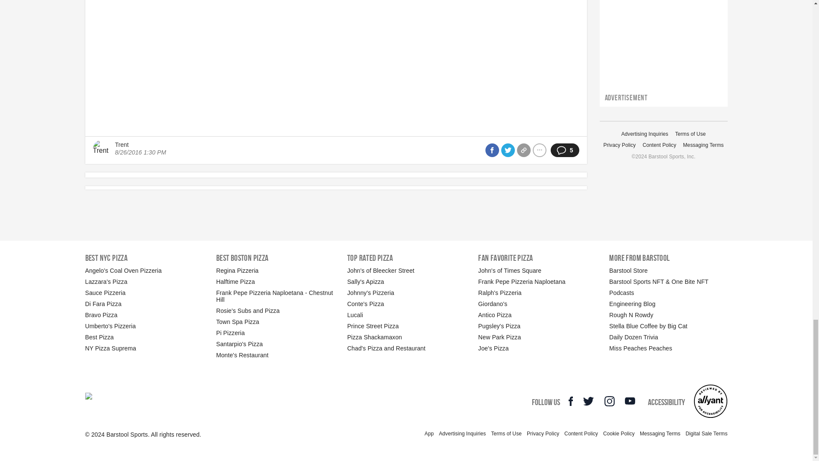 The height and width of the screenshot is (461, 819). What do you see at coordinates (589, 401) in the screenshot?
I see `Twitter Icon` at bounding box center [589, 401].